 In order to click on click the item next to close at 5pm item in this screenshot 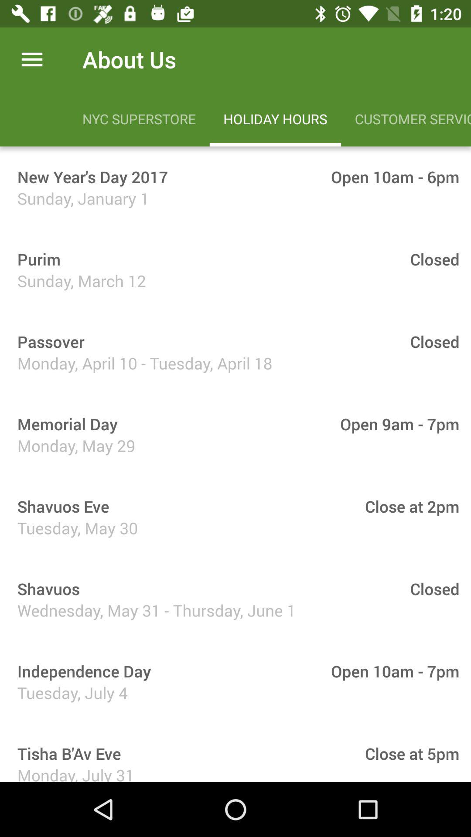, I will do `click(66, 753)`.